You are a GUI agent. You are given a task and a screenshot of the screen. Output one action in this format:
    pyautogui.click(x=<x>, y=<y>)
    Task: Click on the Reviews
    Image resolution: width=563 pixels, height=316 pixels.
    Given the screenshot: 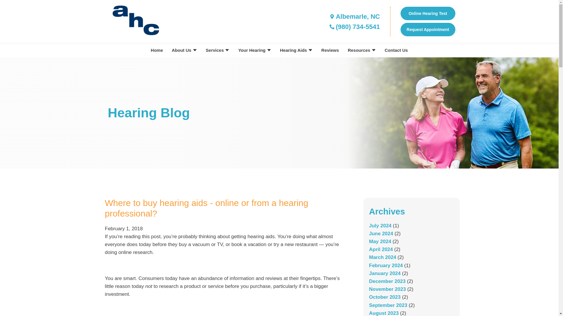 What is the action you would take?
    pyautogui.click(x=330, y=50)
    